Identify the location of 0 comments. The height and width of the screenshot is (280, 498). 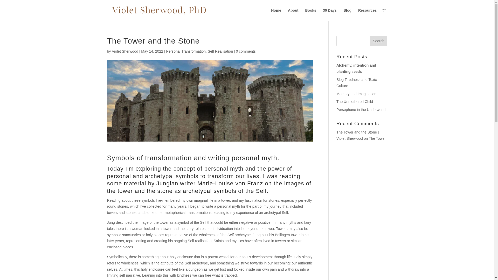
(246, 51).